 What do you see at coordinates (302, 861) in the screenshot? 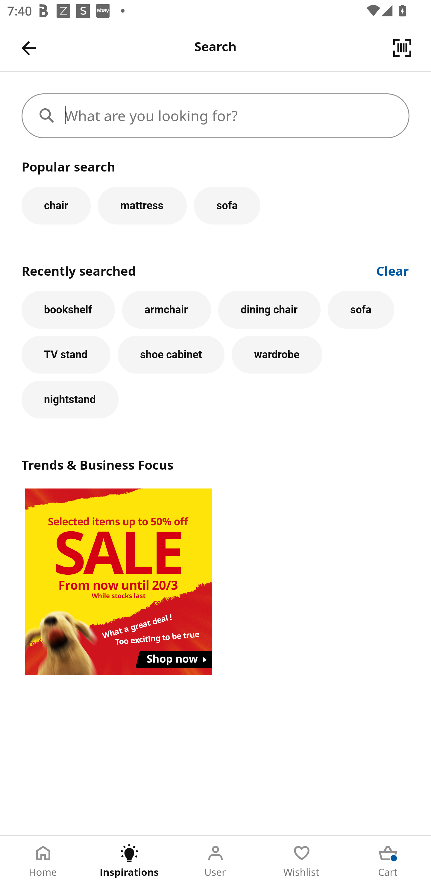
I see `Wishlist
Tab 4 of 5` at bounding box center [302, 861].